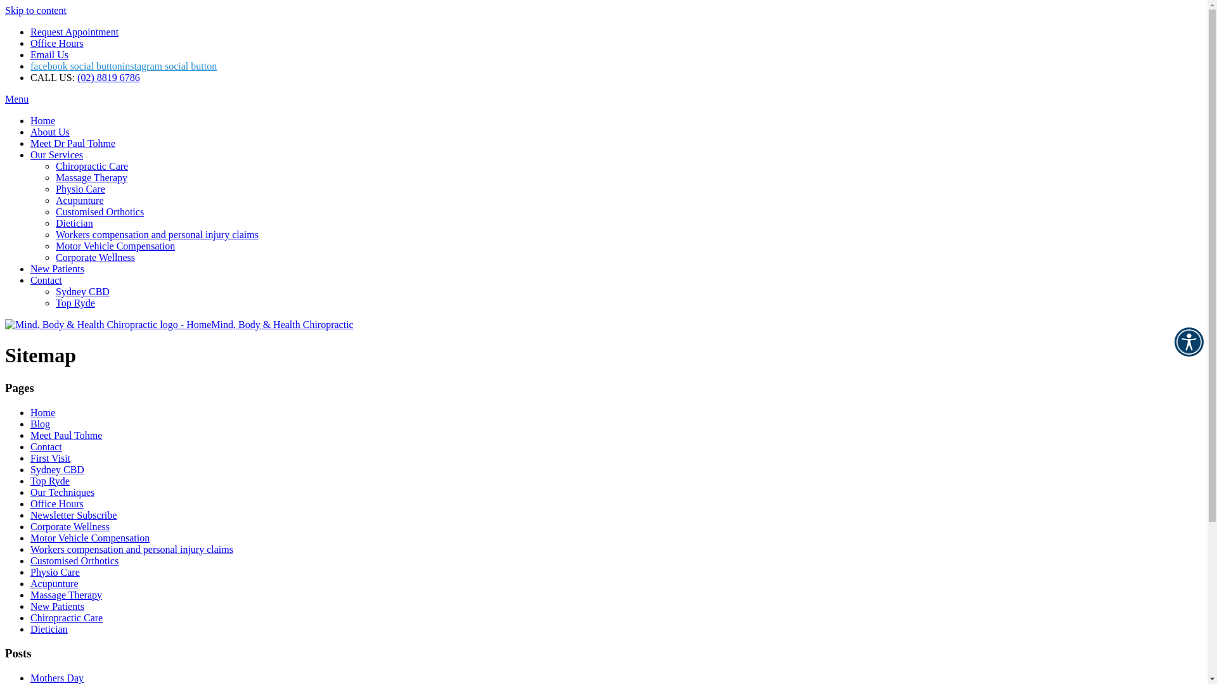 The height and width of the screenshot is (684, 1217). Describe the element at coordinates (91, 177) in the screenshot. I see `Massage Therapy` at that location.